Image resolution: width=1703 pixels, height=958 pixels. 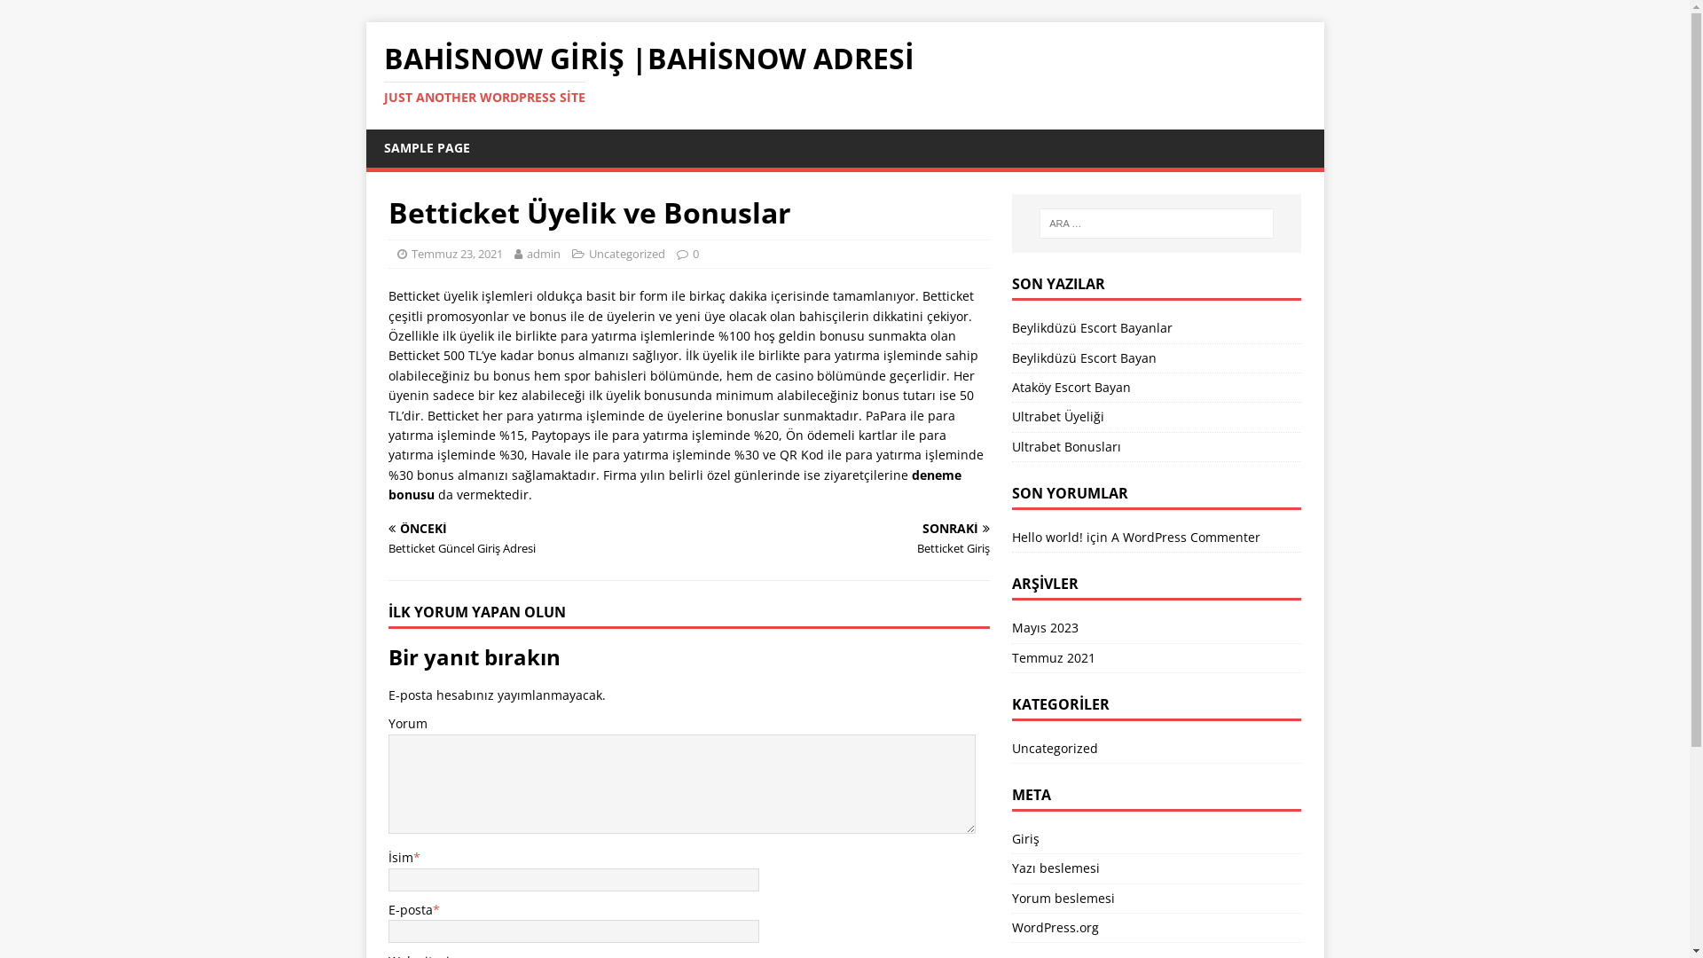 What do you see at coordinates (458, 254) in the screenshot?
I see `Temmuz 23, 2021` at bounding box center [458, 254].